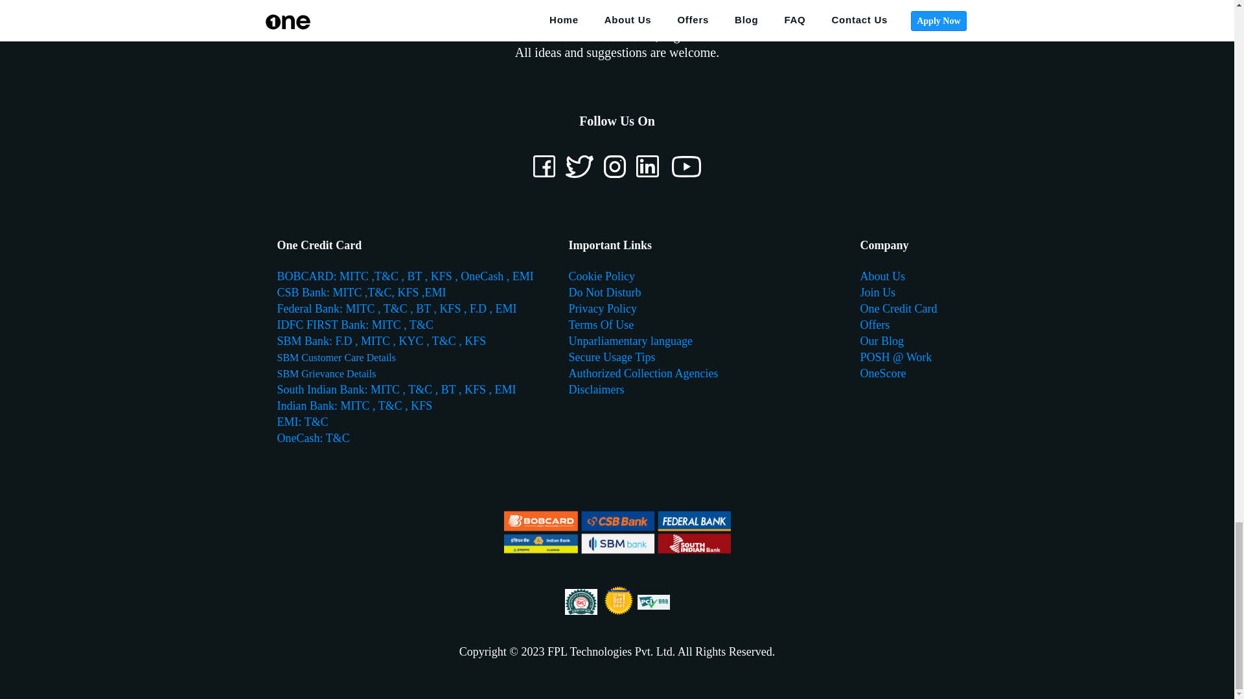 Image resolution: width=1244 pixels, height=699 pixels. I want to click on BT, so click(415, 276).